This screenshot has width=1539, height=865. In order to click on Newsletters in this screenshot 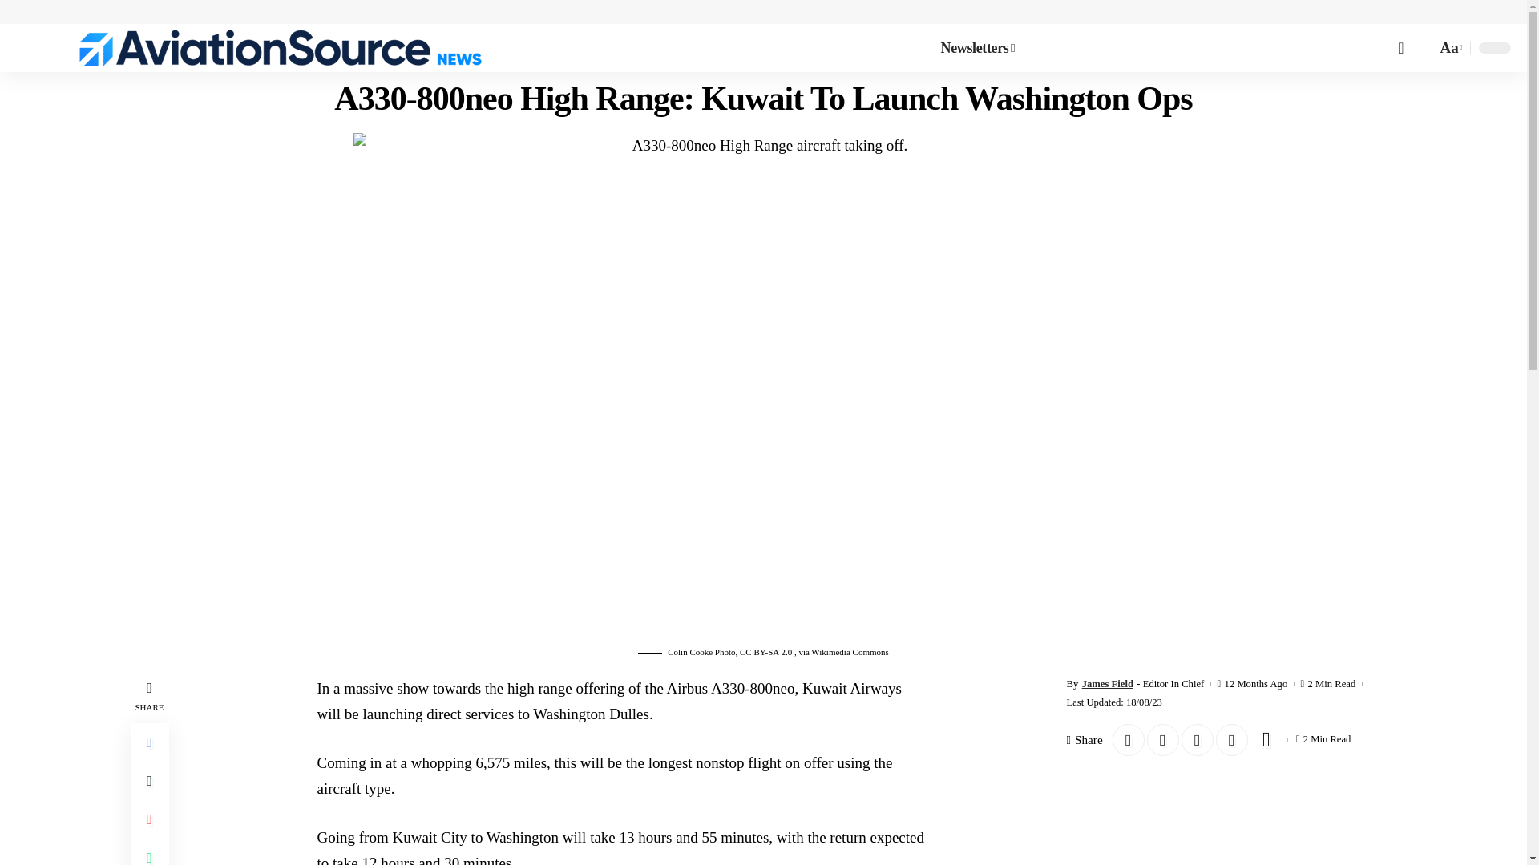, I will do `click(978, 48)`.